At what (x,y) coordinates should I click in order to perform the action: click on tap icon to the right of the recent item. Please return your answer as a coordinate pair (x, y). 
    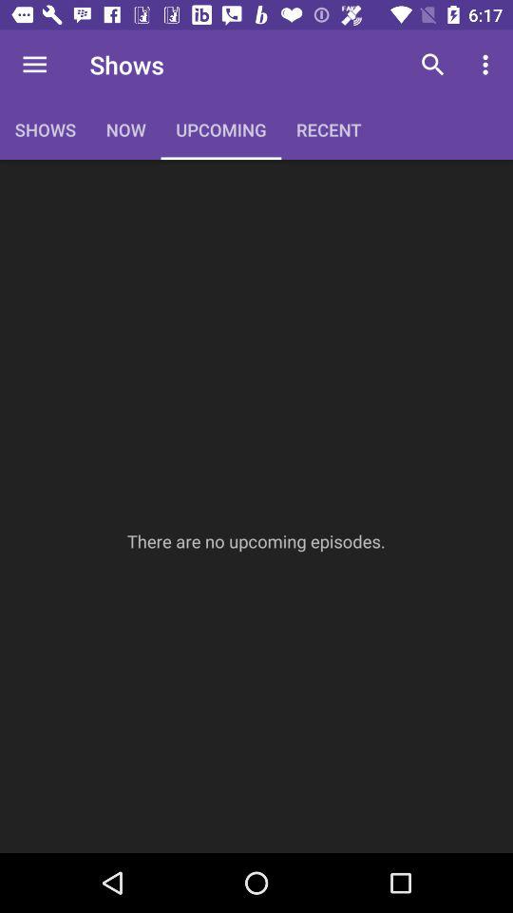
    Looking at the image, I should click on (433, 65).